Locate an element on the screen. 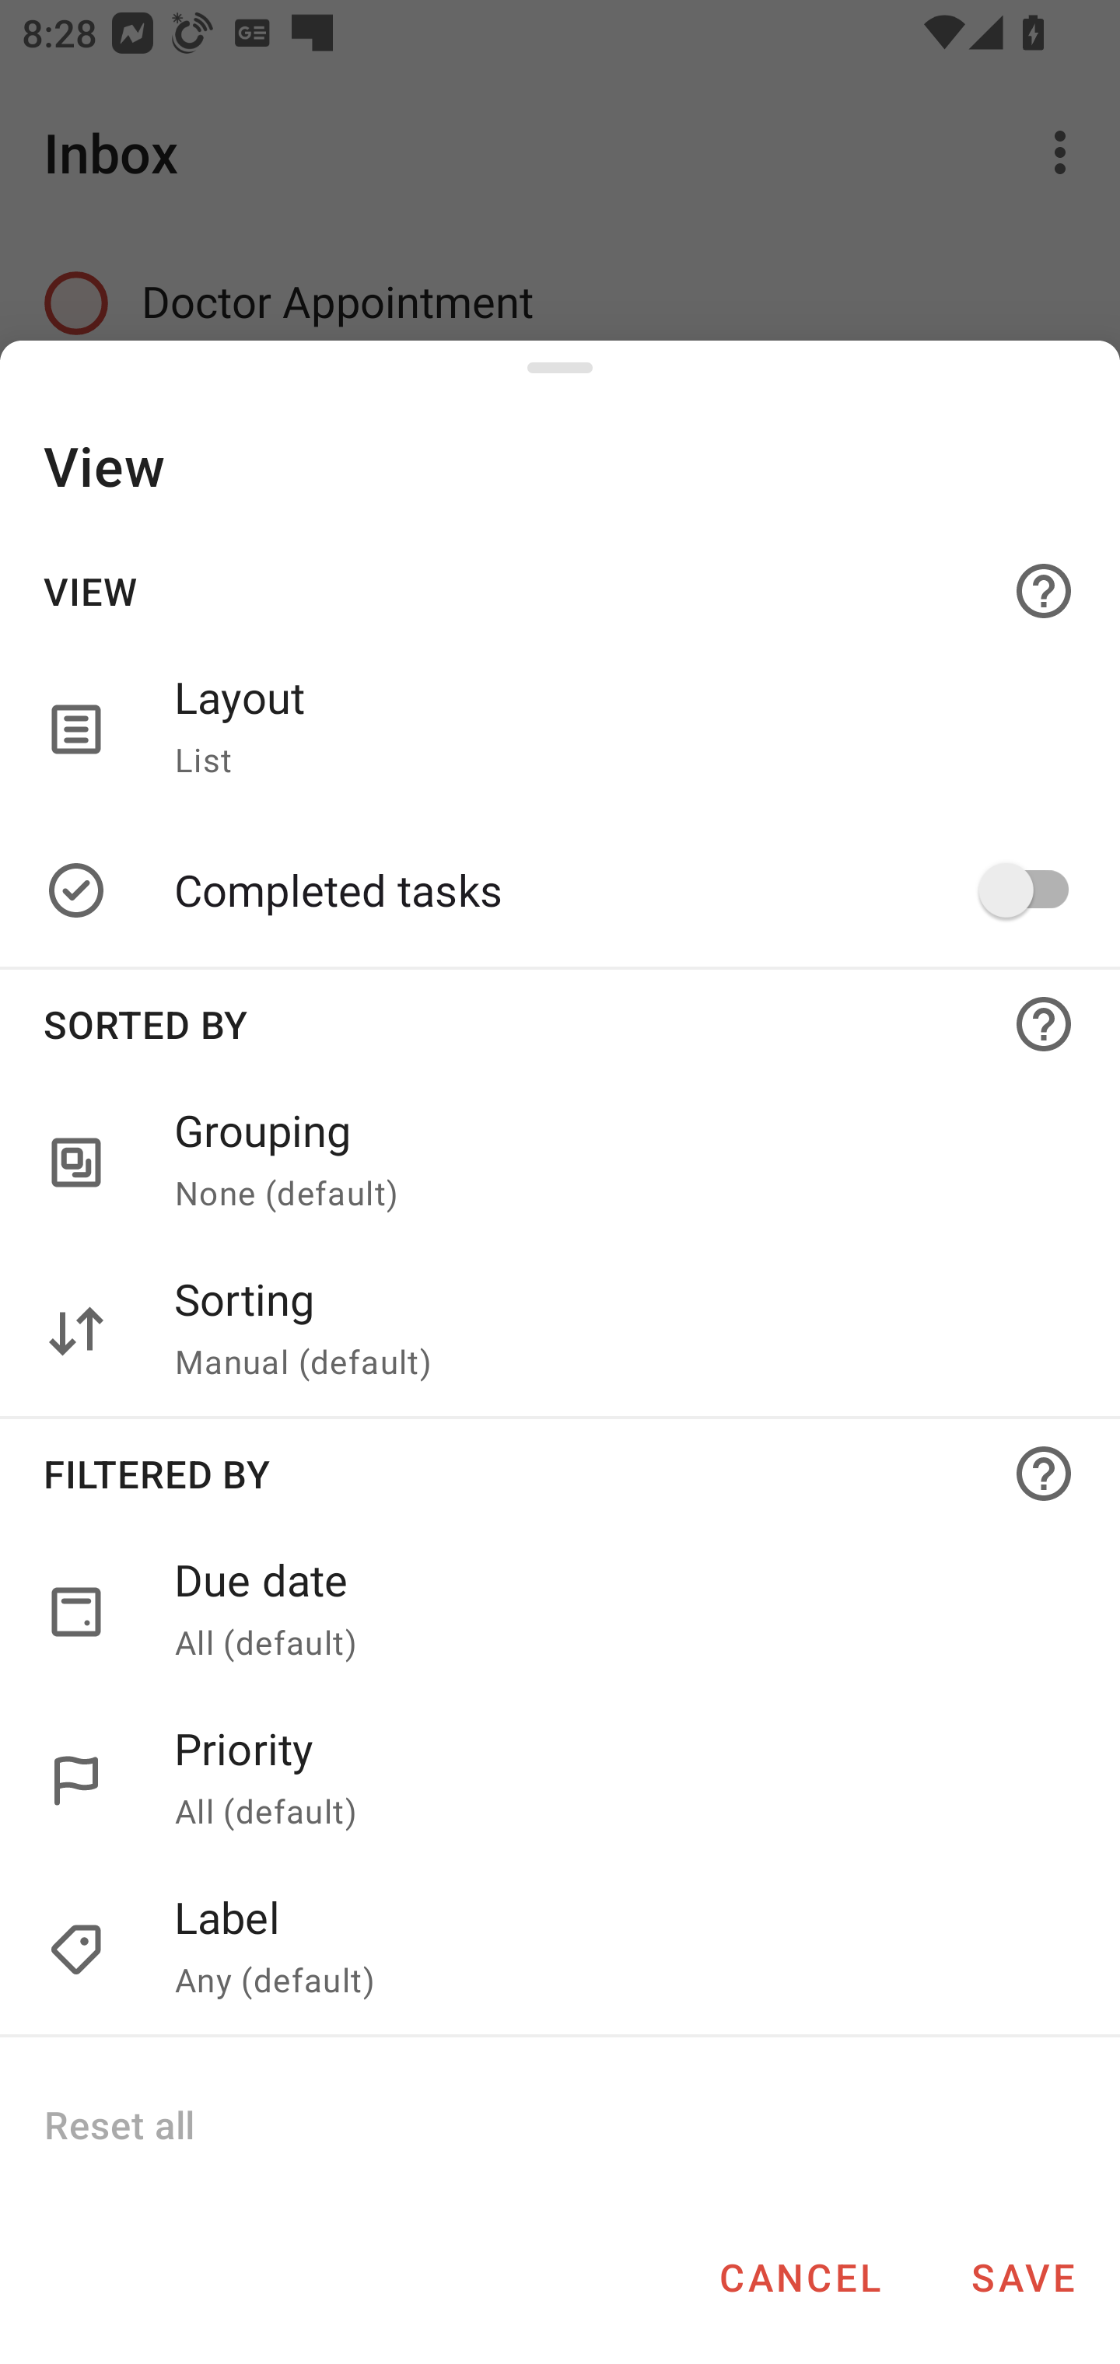 The height and width of the screenshot is (2364, 1120). Layout List is located at coordinates (560, 729).